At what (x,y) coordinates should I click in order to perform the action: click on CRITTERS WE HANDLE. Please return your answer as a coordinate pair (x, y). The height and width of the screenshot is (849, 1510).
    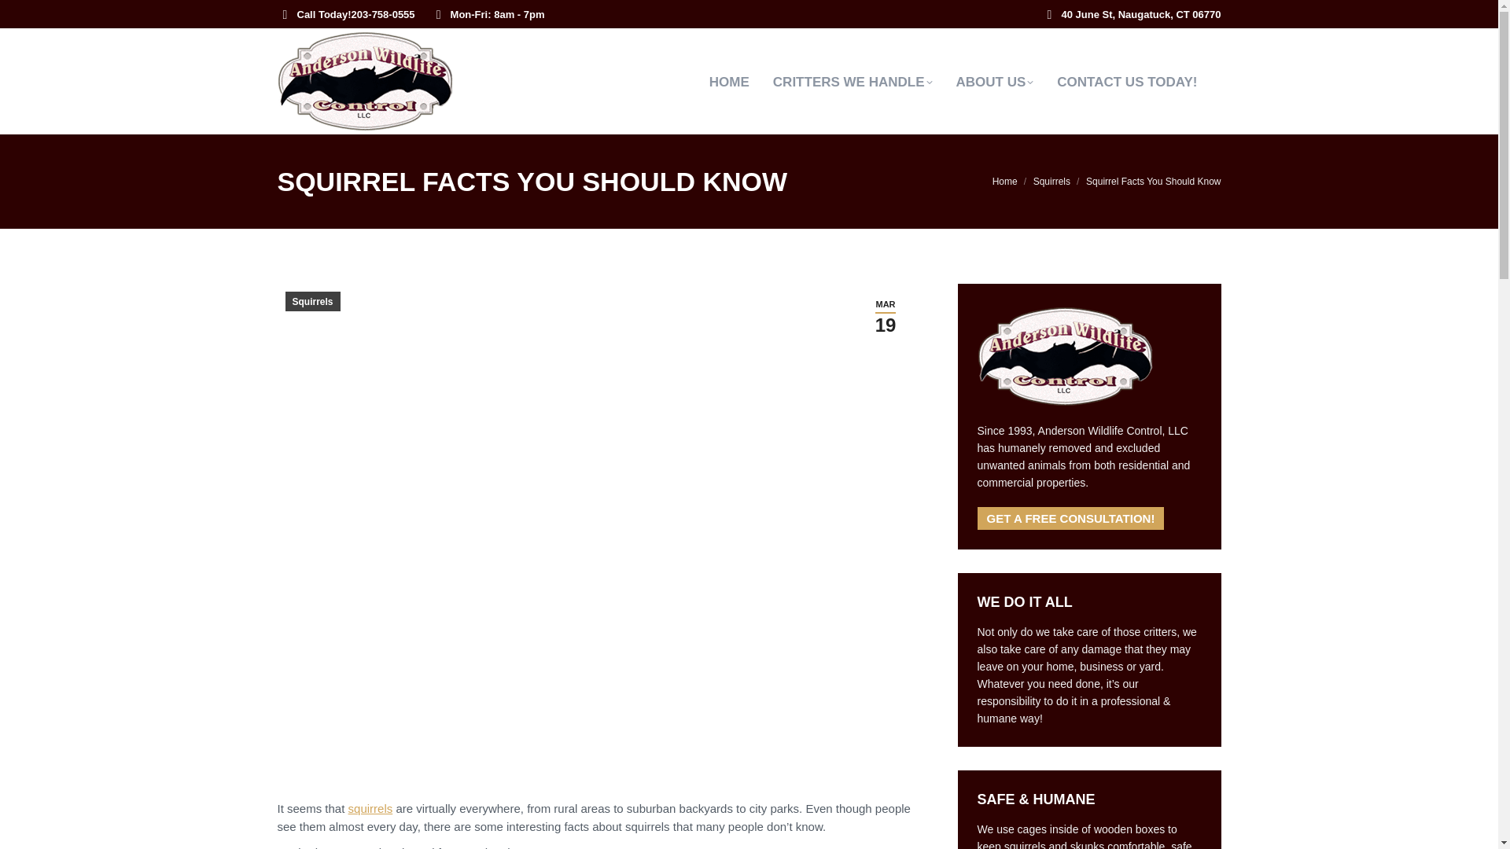
    Looking at the image, I should click on (864, 82).